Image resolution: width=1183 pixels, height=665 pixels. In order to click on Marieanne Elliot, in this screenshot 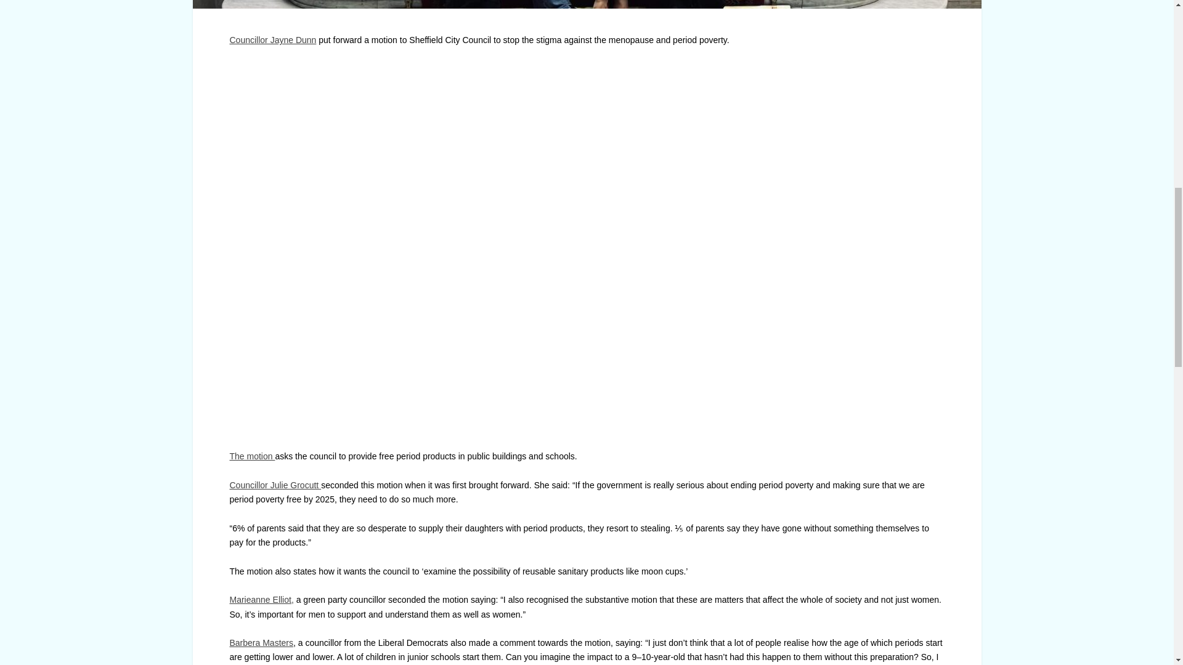, I will do `click(261, 599)`.